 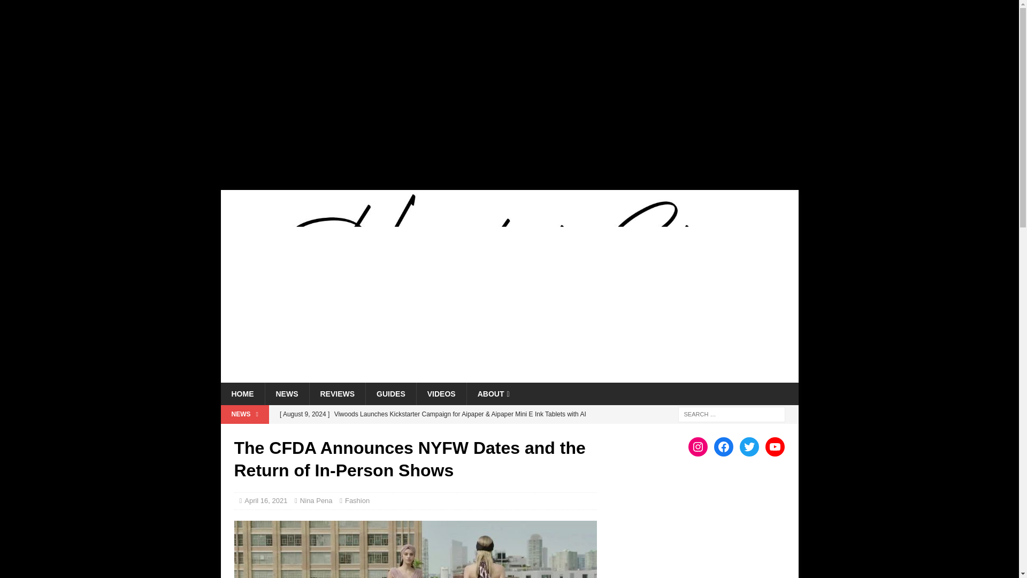 I want to click on VIDEOS, so click(x=441, y=394).